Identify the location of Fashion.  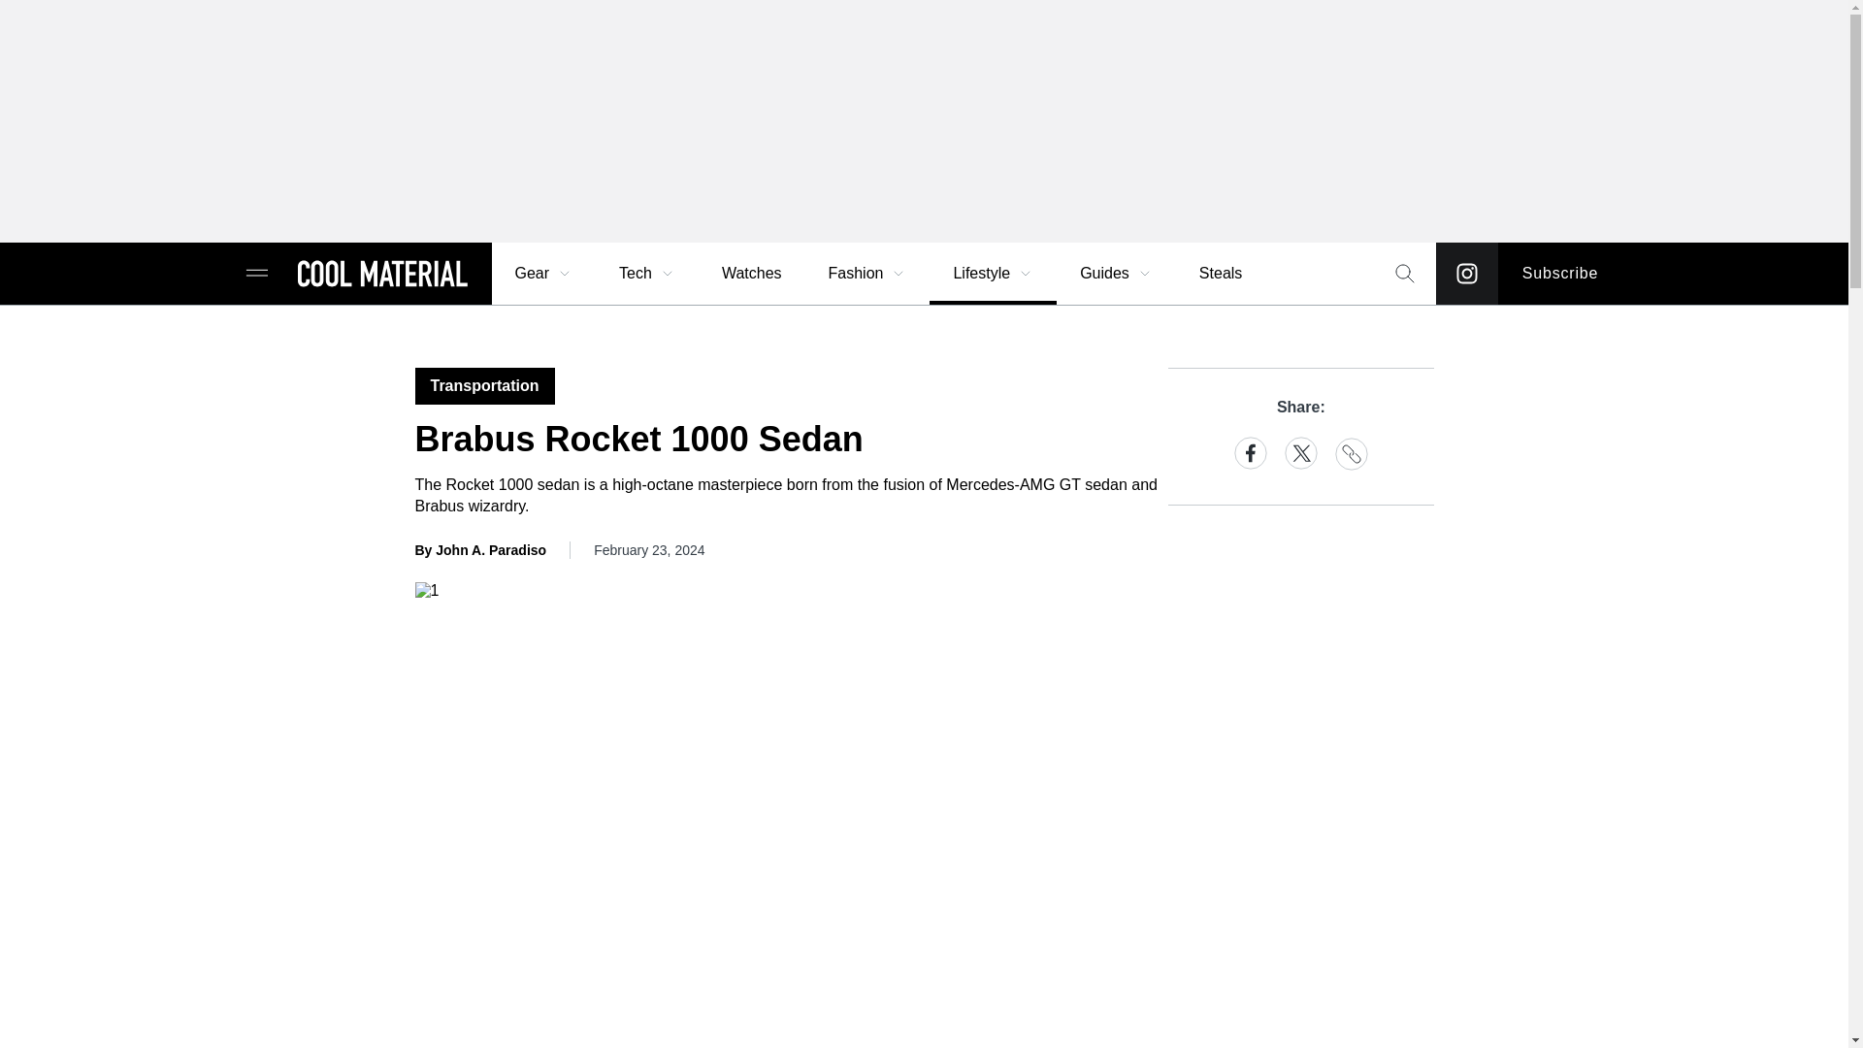
(867, 274).